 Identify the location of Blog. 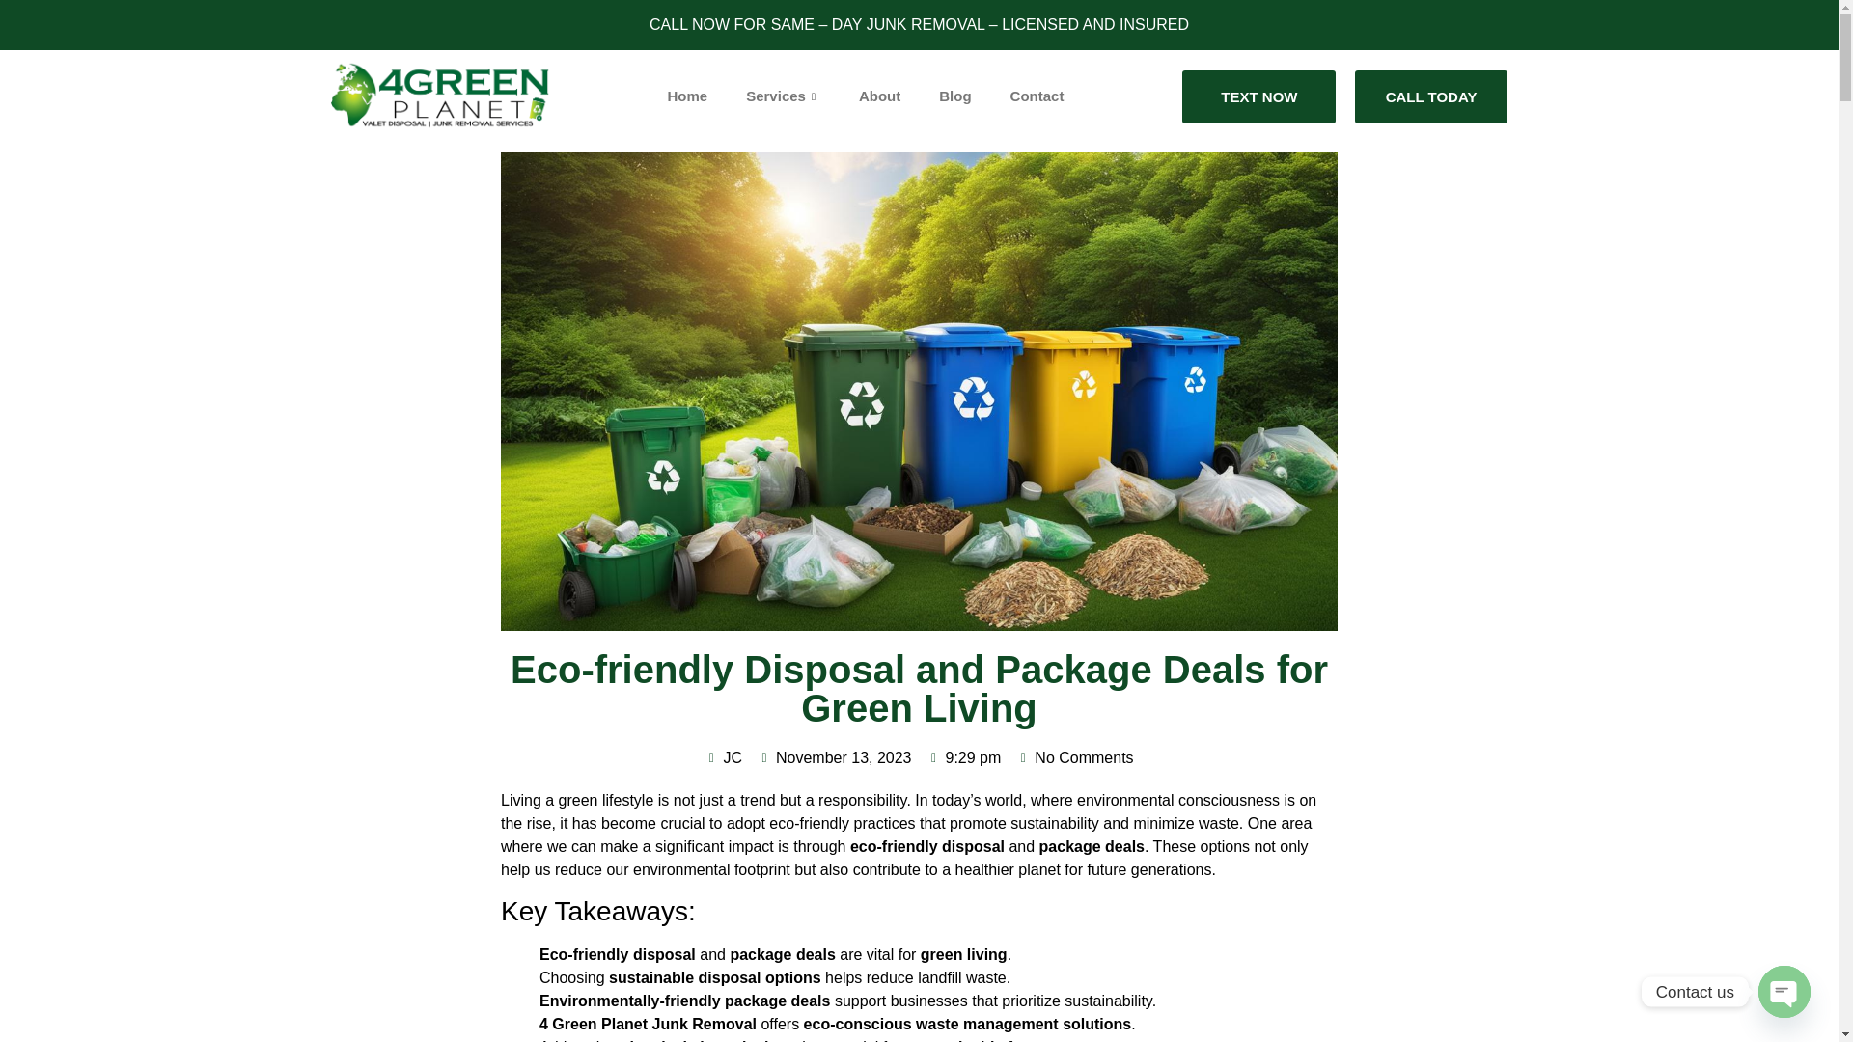
(954, 96).